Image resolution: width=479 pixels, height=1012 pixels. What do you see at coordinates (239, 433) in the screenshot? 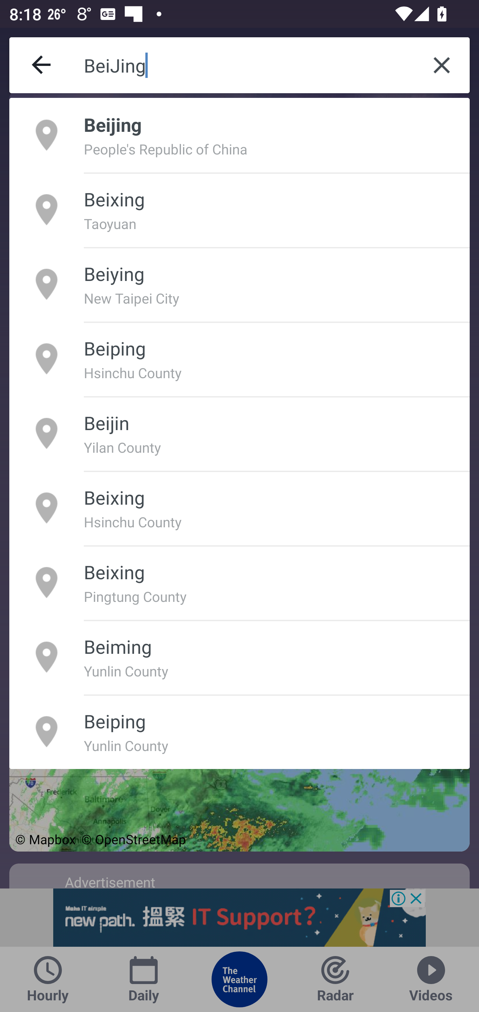
I see `Beijin Yilan County` at bounding box center [239, 433].